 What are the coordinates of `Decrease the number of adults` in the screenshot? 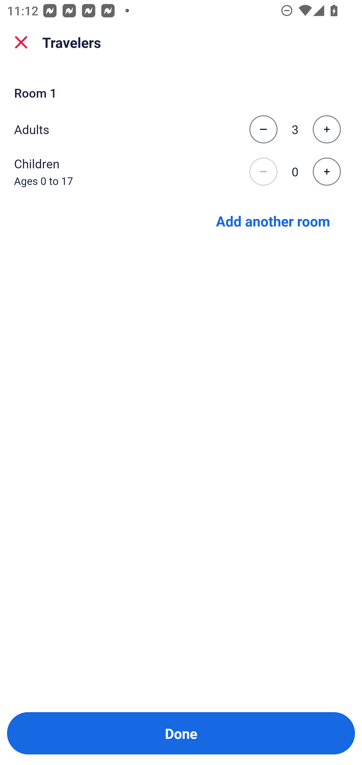 It's located at (263, 129).